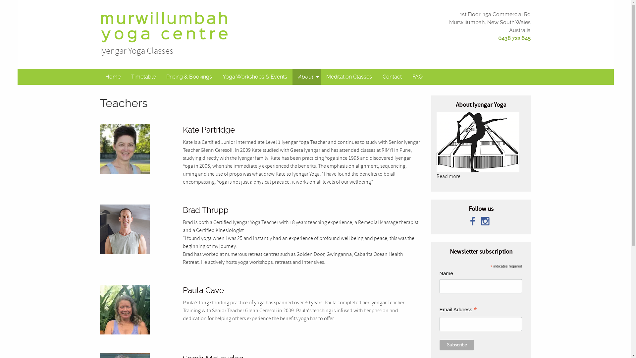  I want to click on About, so click(307, 77).